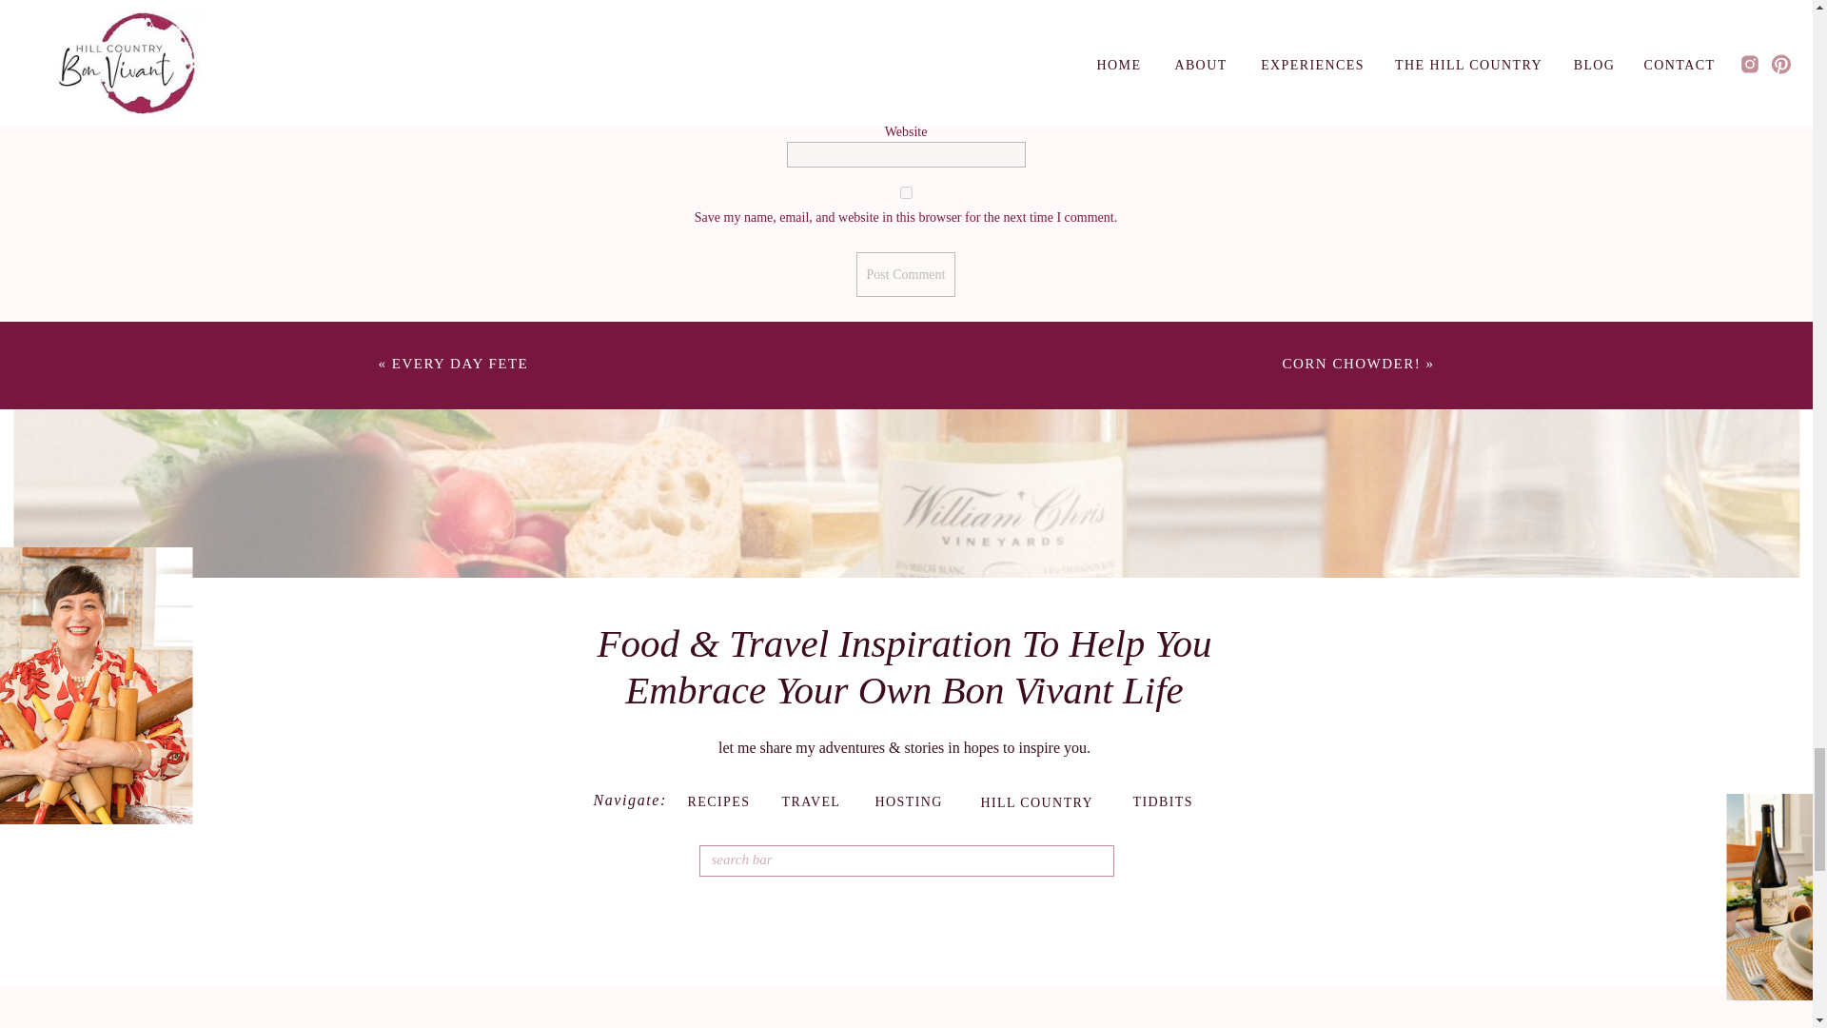  What do you see at coordinates (461, 363) in the screenshot?
I see `EVERY DAY FETE` at bounding box center [461, 363].